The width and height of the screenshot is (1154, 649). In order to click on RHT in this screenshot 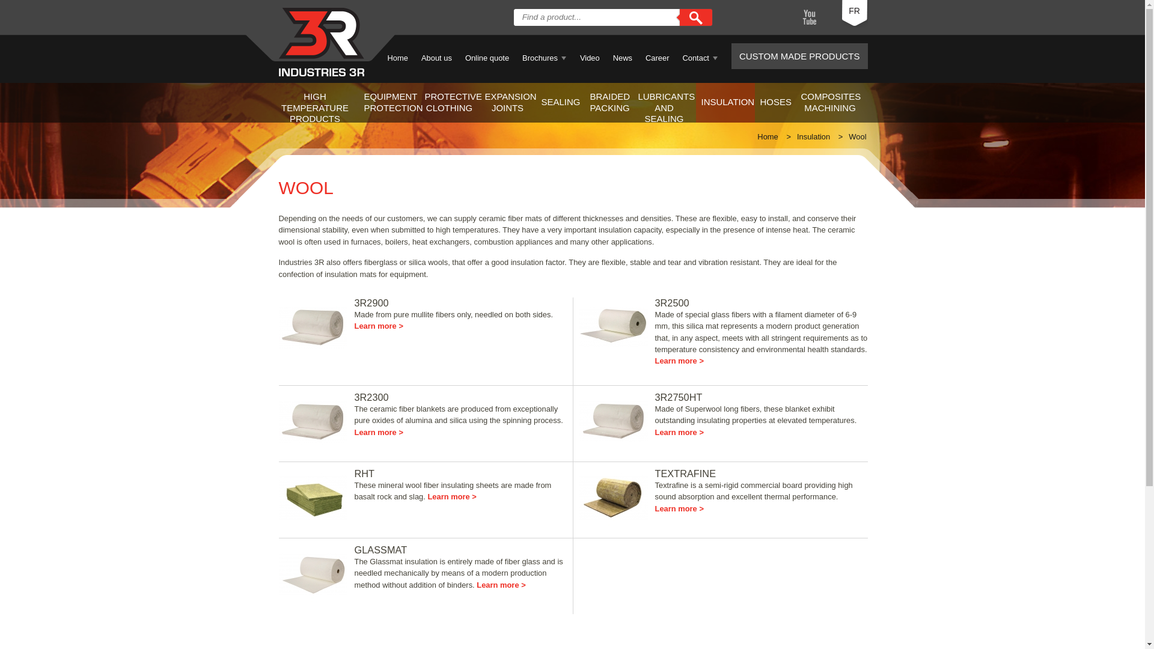, I will do `click(364, 474)`.